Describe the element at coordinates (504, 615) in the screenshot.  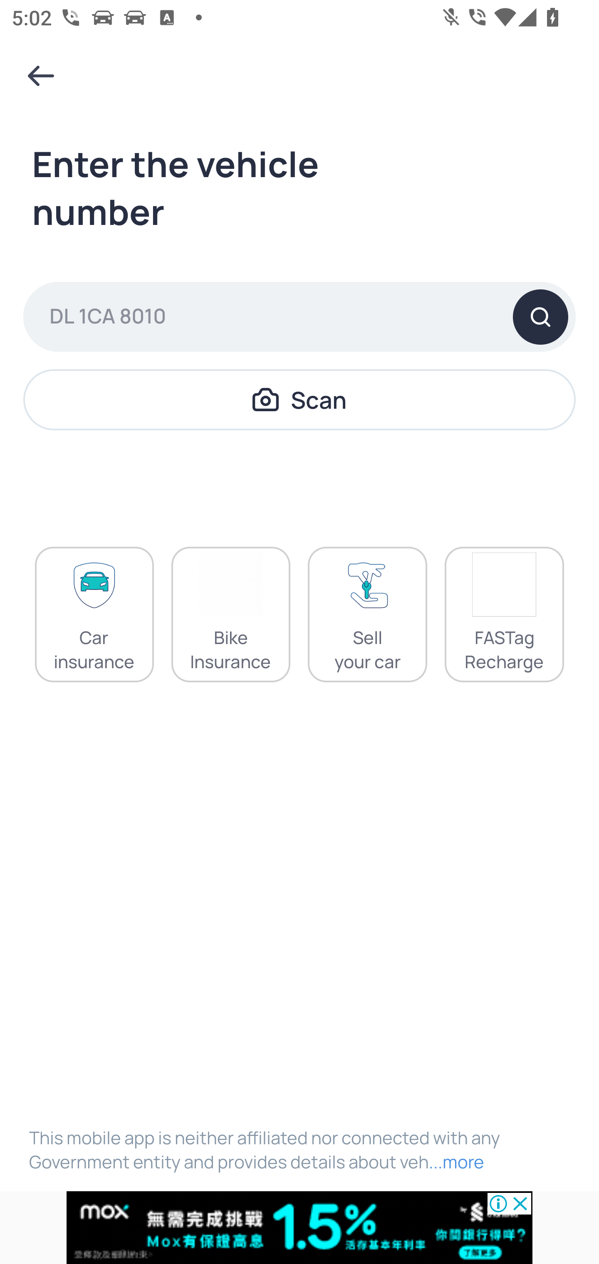
I see `FASTag Recharge` at that location.